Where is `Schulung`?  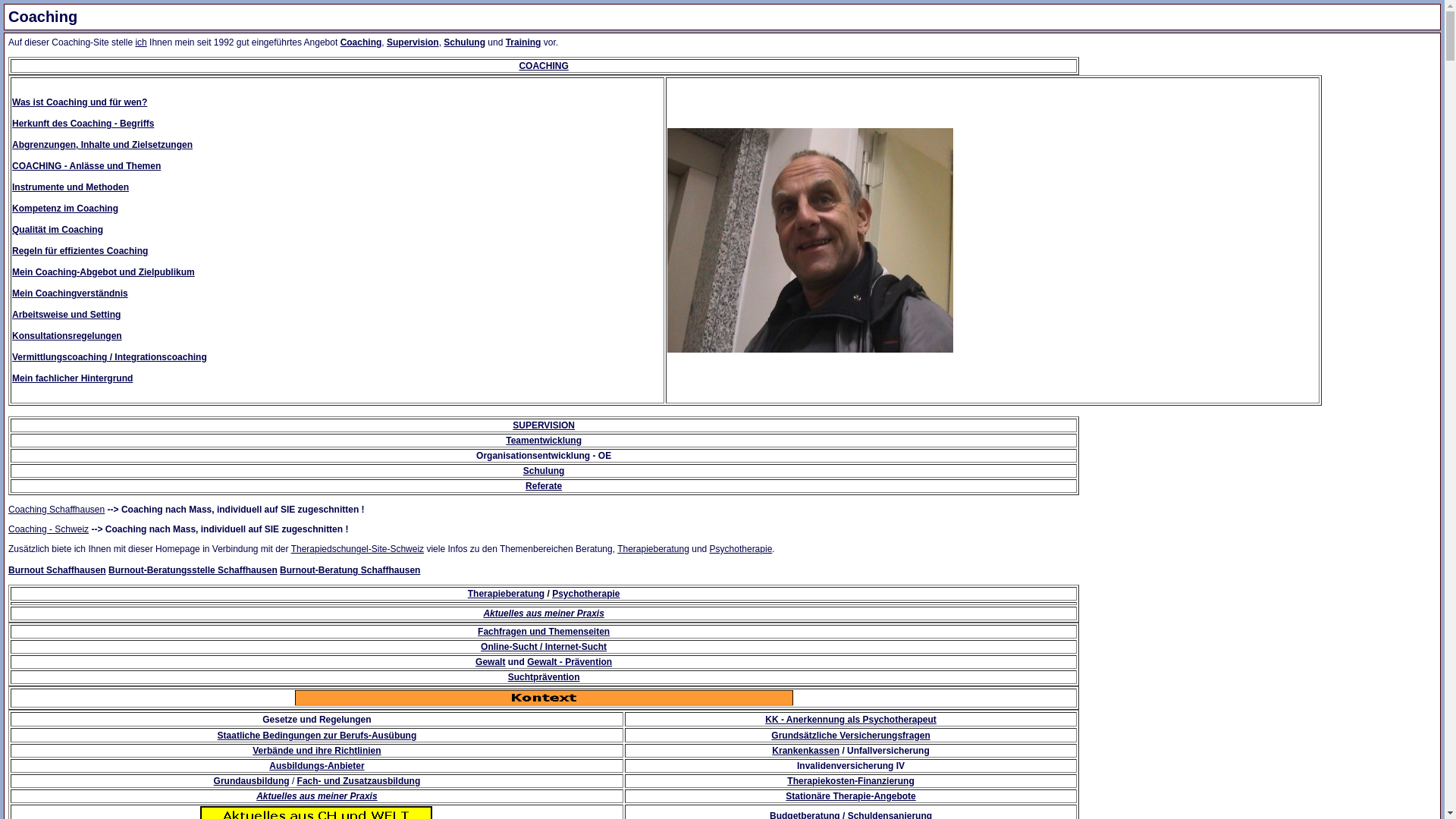
Schulung is located at coordinates (464, 42).